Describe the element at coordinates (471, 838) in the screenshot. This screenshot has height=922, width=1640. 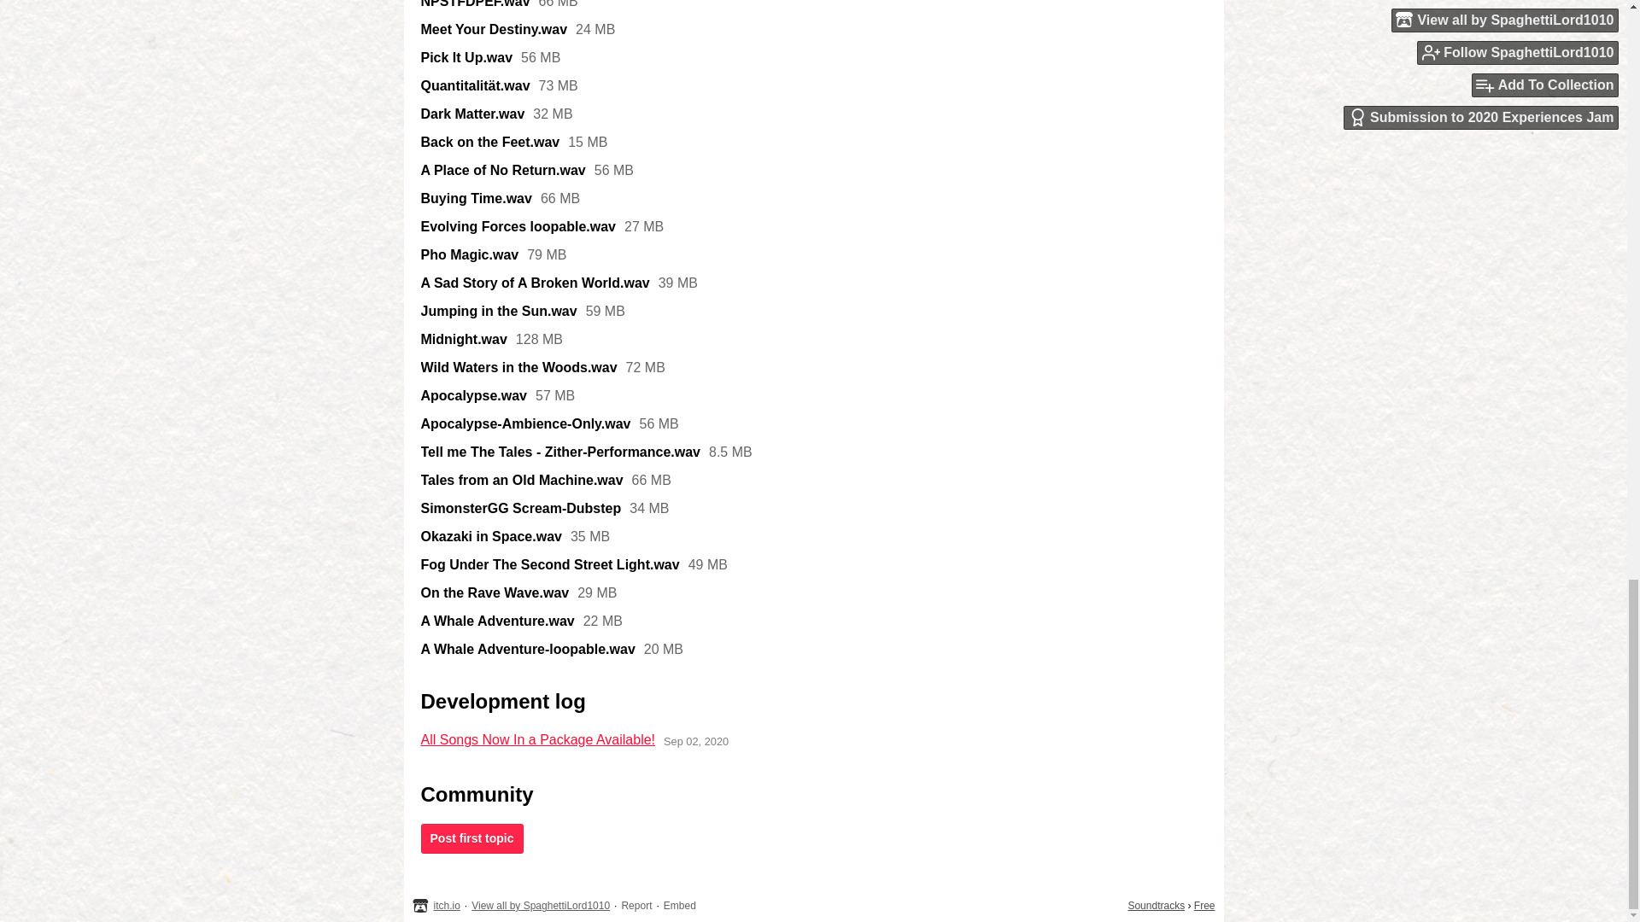
I see `Post first topic` at that location.